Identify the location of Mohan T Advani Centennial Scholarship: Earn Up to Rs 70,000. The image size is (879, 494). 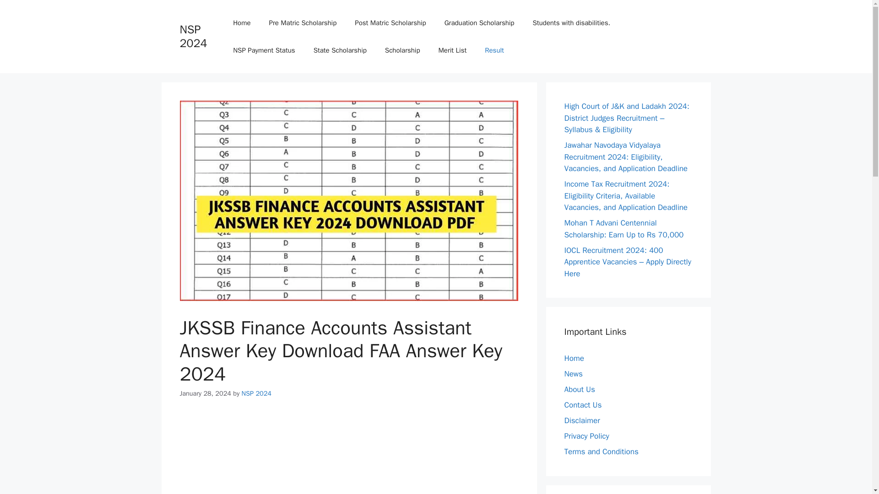
(624, 229).